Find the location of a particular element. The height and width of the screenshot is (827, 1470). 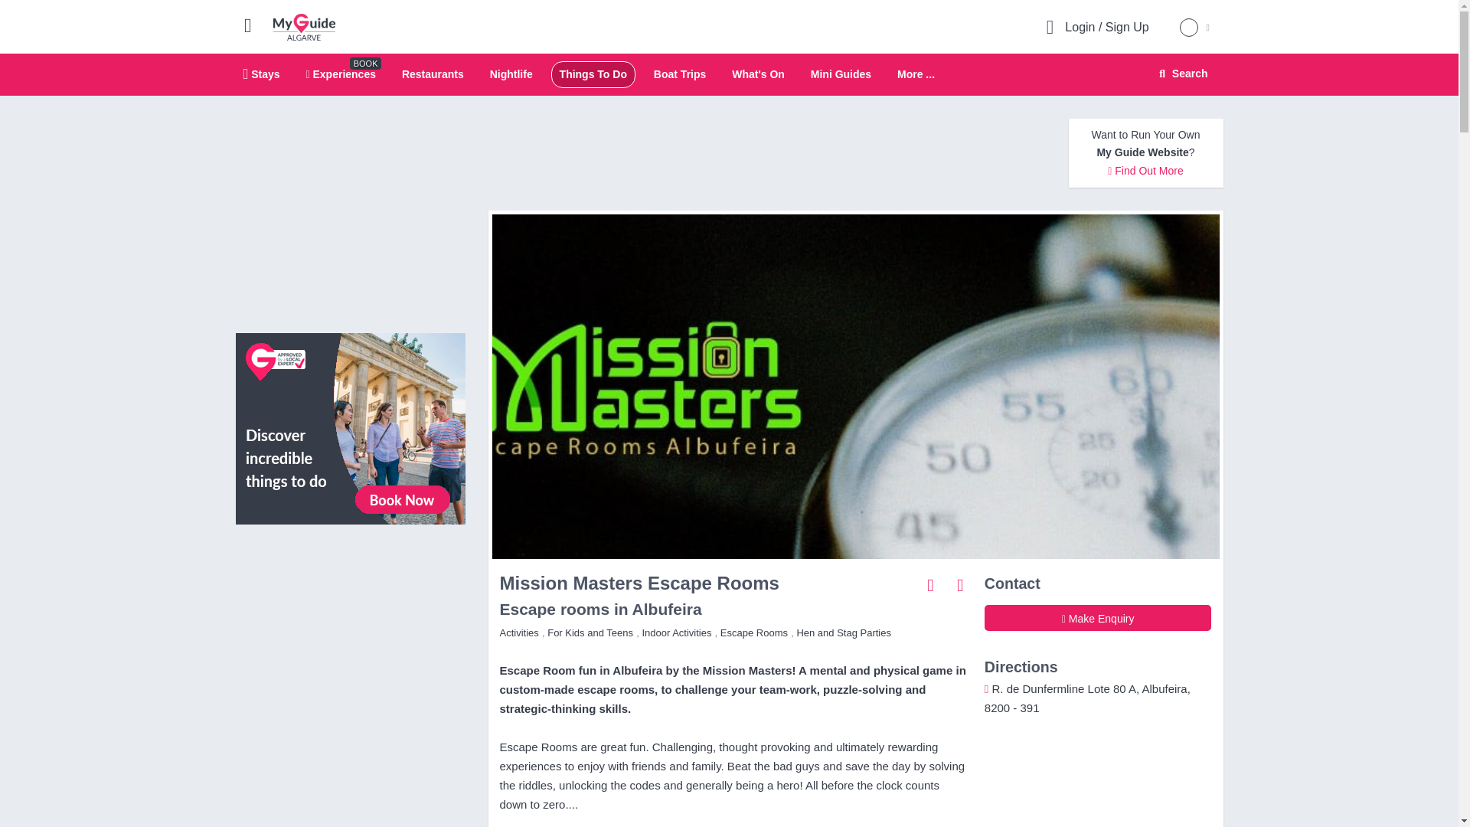

Experiences is located at coordinates (341, 74).